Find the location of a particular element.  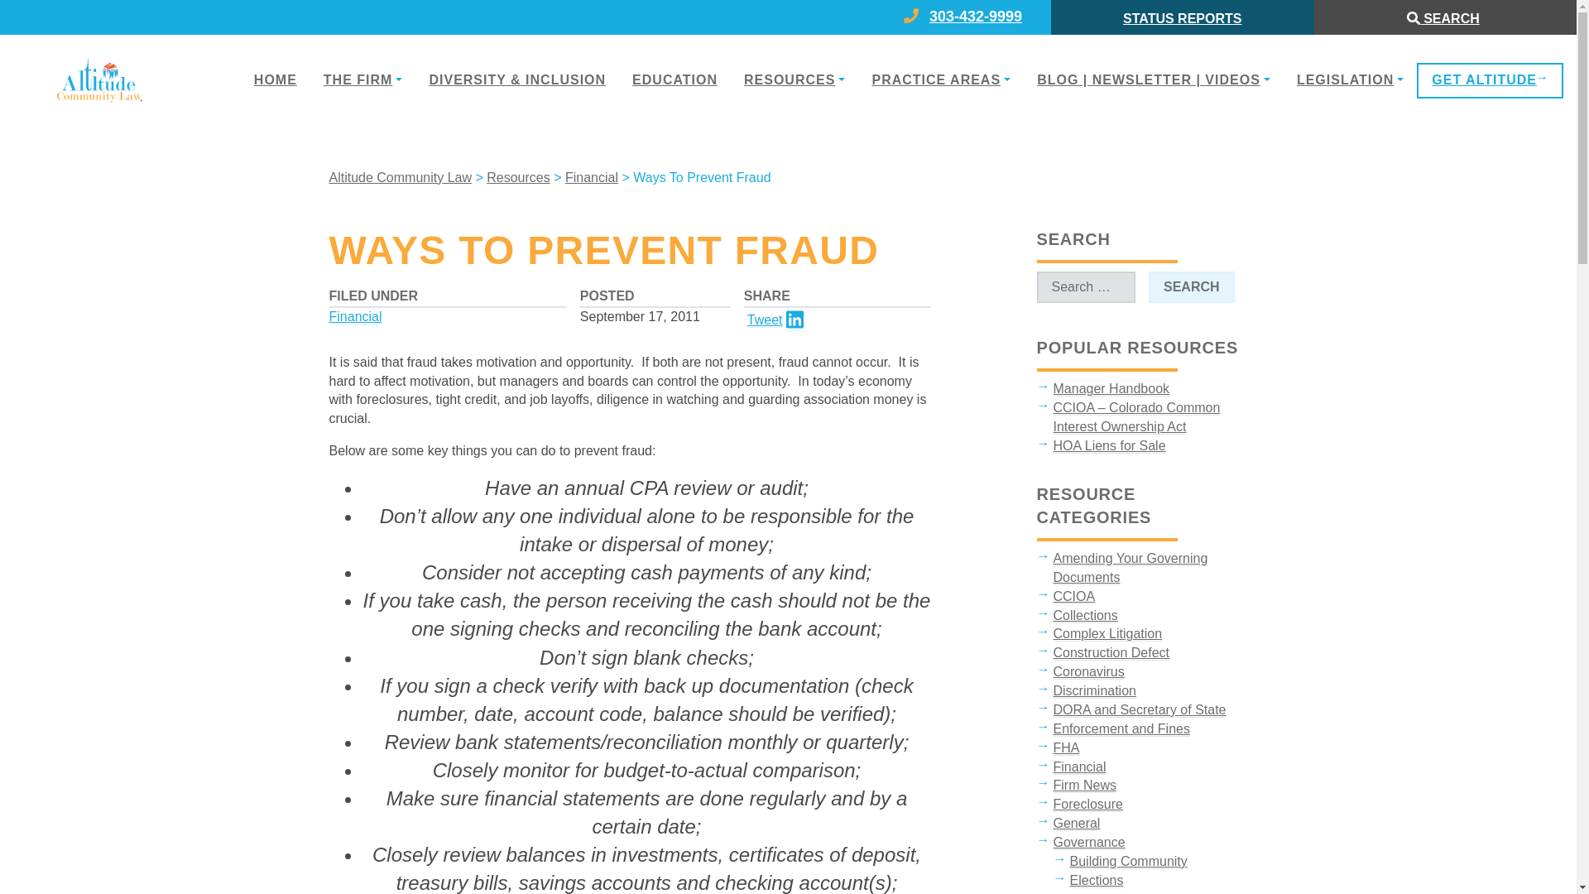

Tweet is located at coordinates (765, 320).